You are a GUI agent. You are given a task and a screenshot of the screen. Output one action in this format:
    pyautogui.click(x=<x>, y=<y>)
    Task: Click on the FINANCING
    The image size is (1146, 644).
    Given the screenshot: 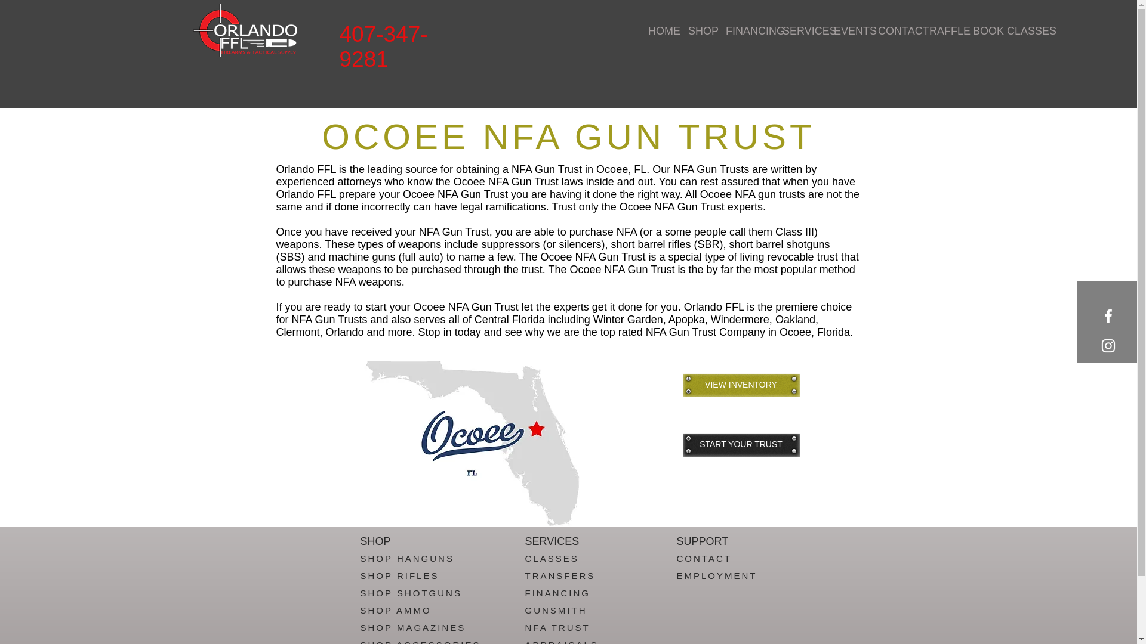 What is the action you would take?
    pyautogui.click(x=745, y=31)
    